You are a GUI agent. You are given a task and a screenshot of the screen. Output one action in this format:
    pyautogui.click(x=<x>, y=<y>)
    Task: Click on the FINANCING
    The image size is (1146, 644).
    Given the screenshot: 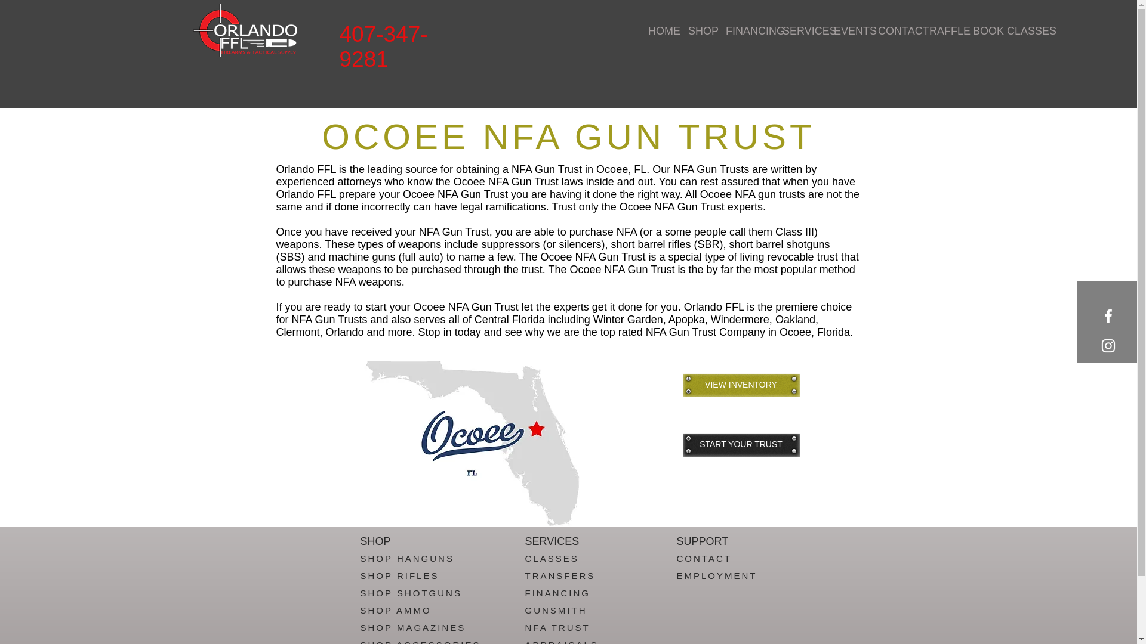 What is the action you would take?
    pyautogui.click(x=745, y=31)
    